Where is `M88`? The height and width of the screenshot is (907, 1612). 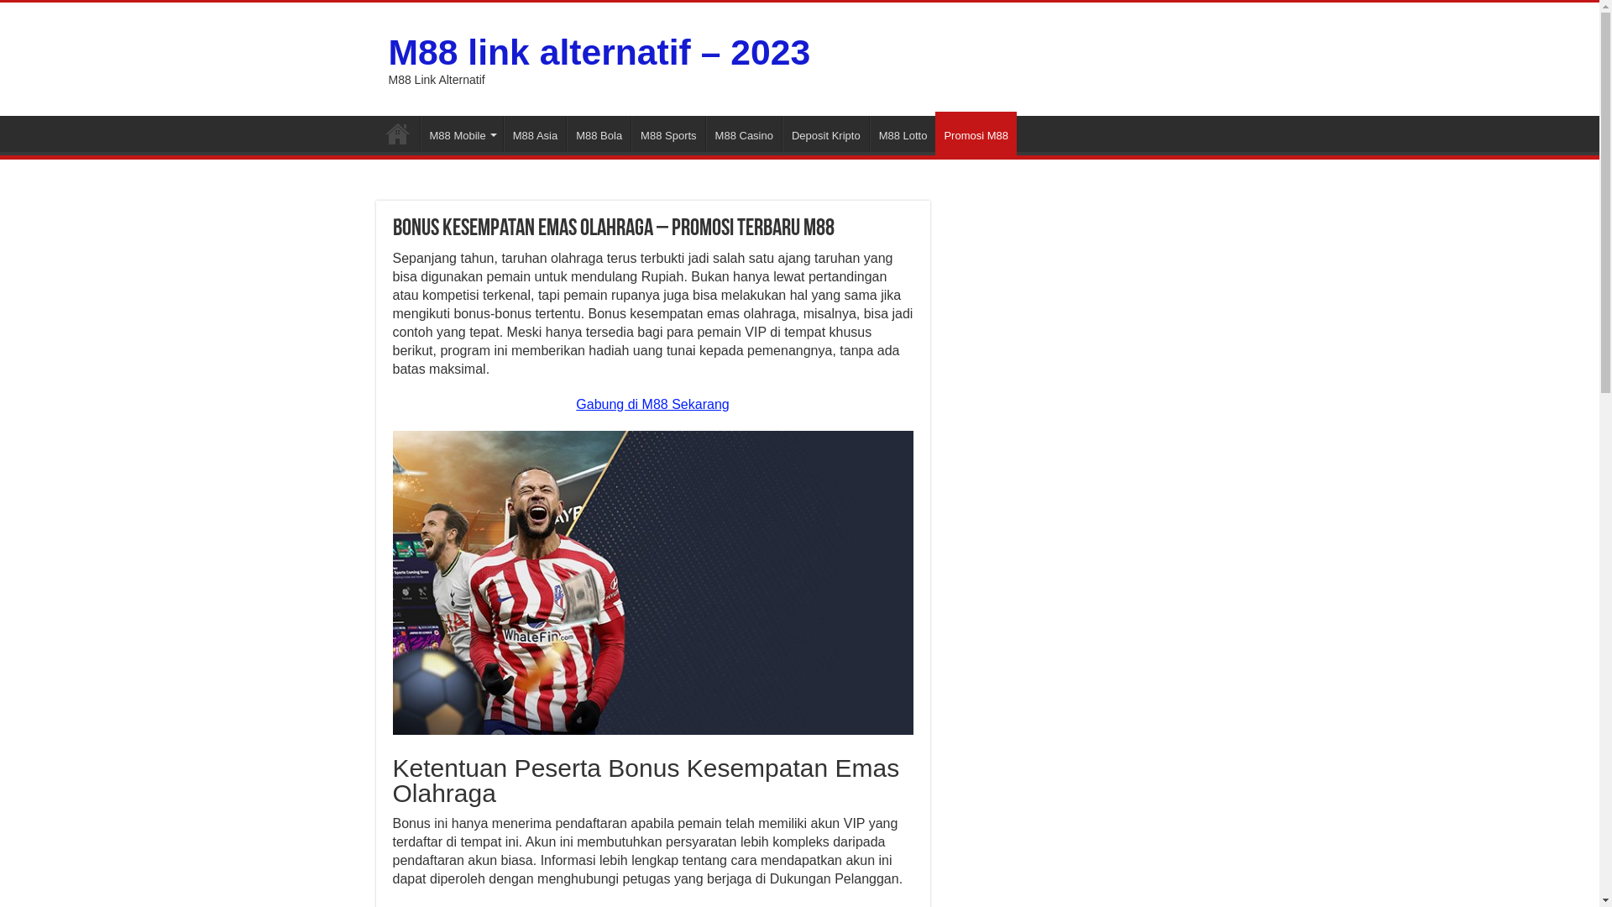
M88 is located at coordinates (398, 134).